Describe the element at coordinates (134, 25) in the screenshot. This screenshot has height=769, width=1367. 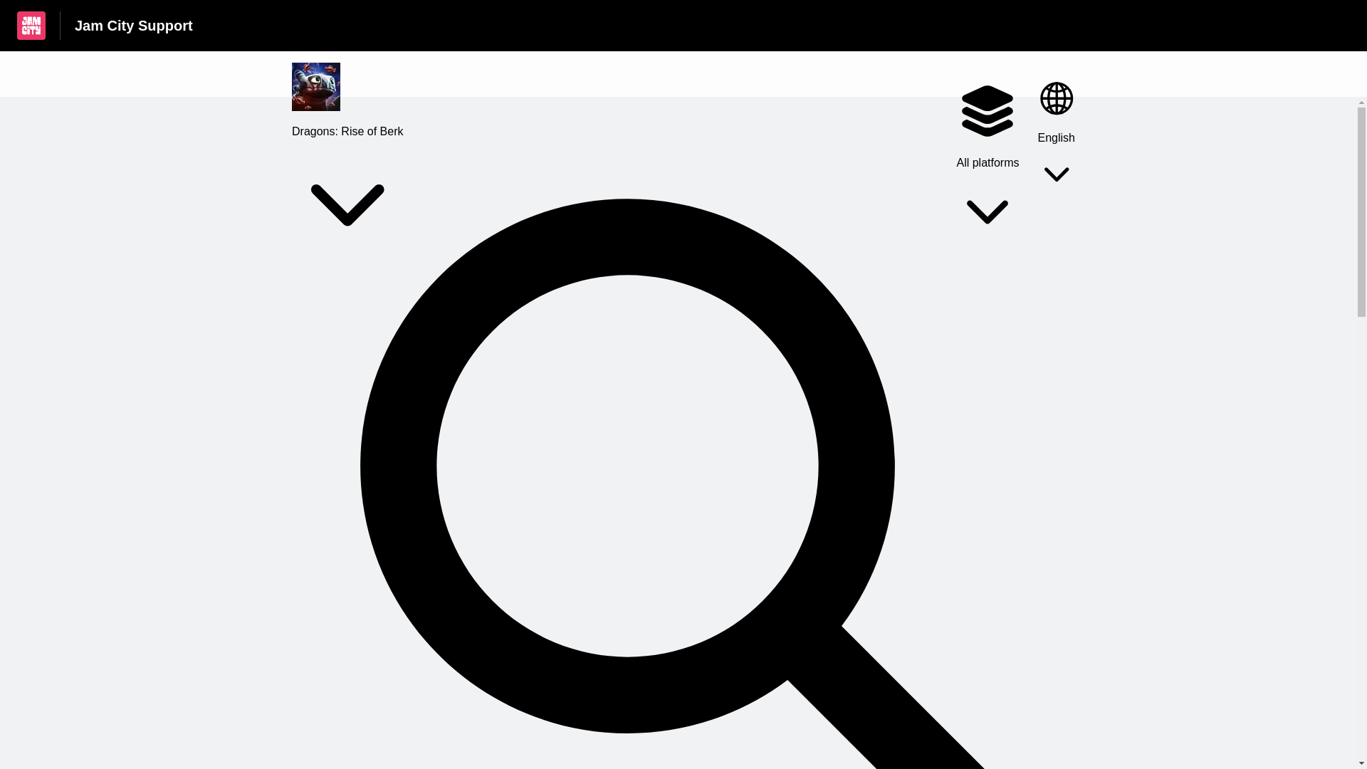
I see `Jam City Support` at that location.